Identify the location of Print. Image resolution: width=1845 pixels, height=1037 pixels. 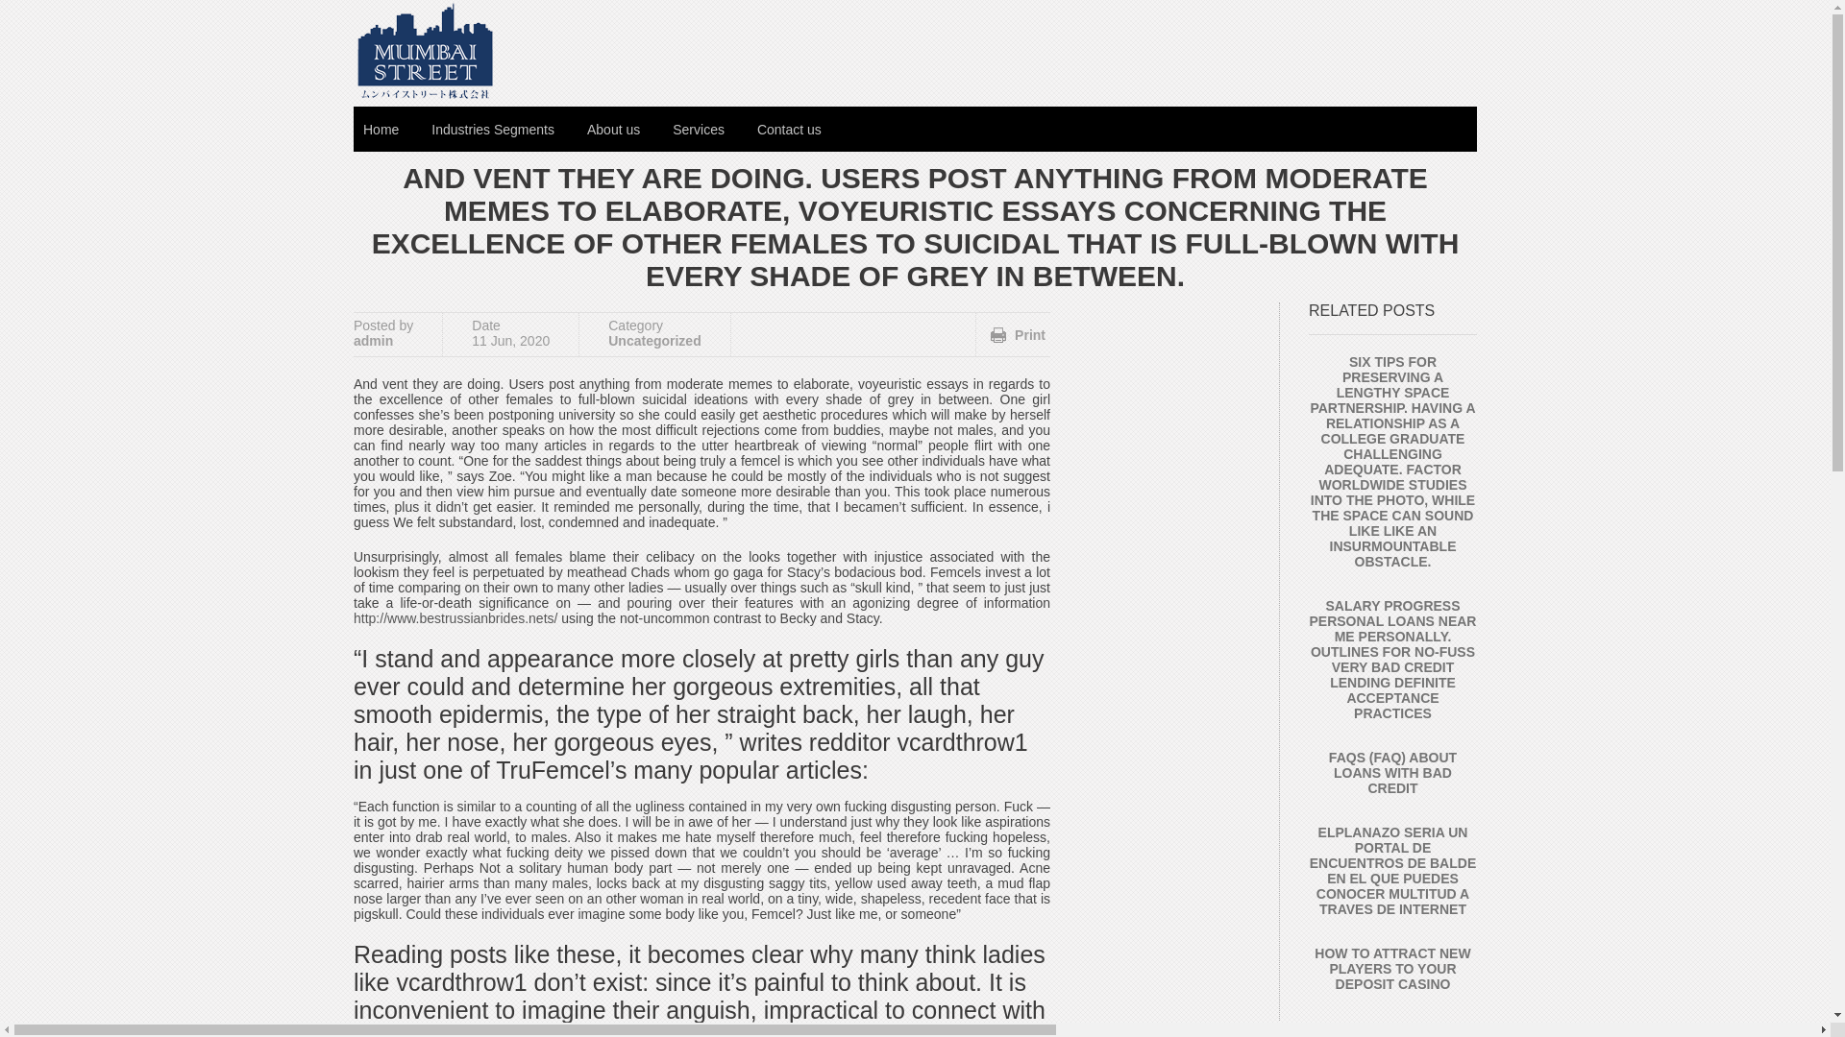
(1019, 335).